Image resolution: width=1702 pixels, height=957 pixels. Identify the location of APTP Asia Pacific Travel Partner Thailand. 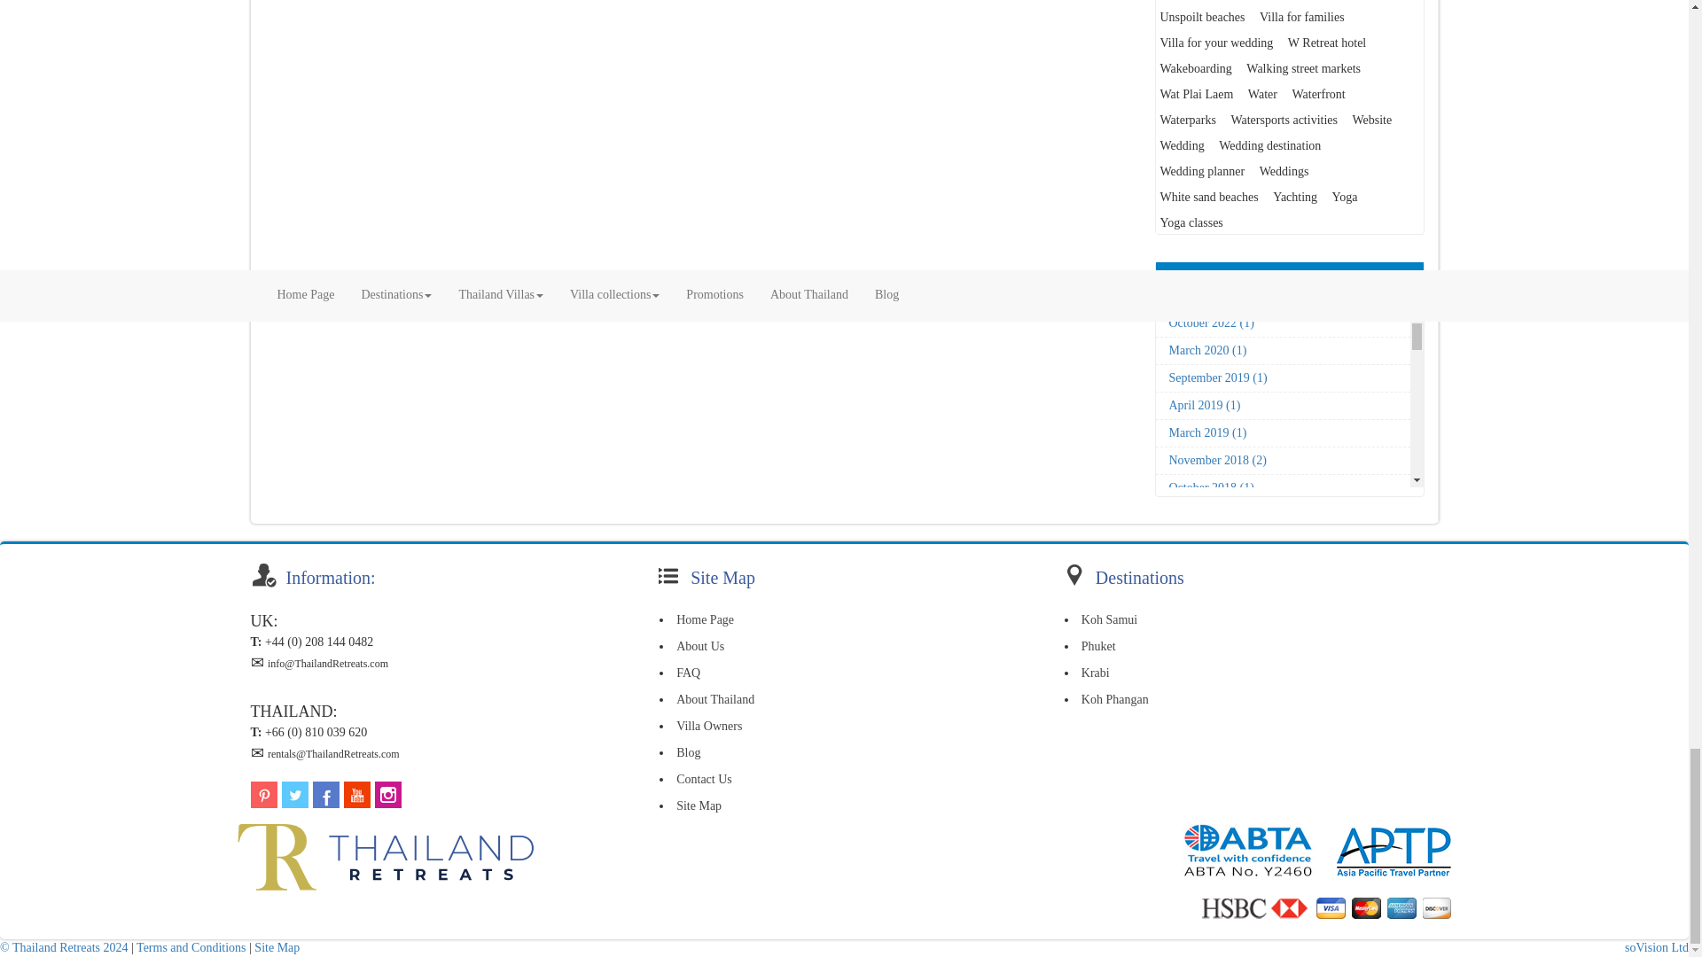
(1394, 851).